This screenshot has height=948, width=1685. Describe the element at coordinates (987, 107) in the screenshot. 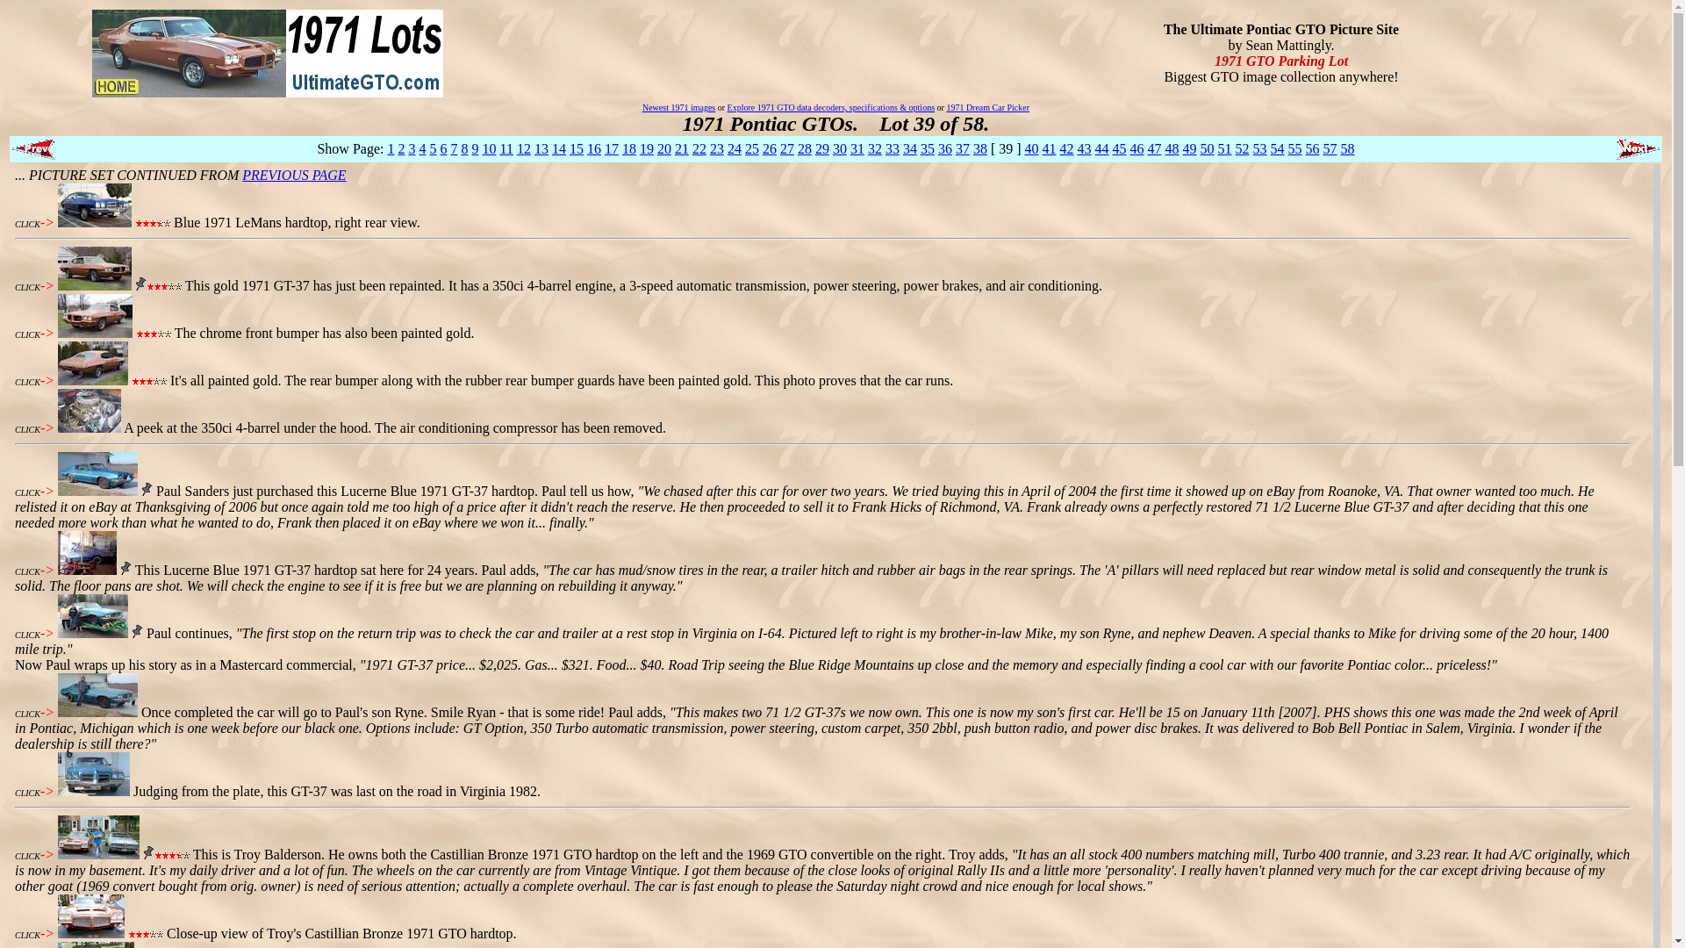

I see `1971 Dream Car Picker` at that location.